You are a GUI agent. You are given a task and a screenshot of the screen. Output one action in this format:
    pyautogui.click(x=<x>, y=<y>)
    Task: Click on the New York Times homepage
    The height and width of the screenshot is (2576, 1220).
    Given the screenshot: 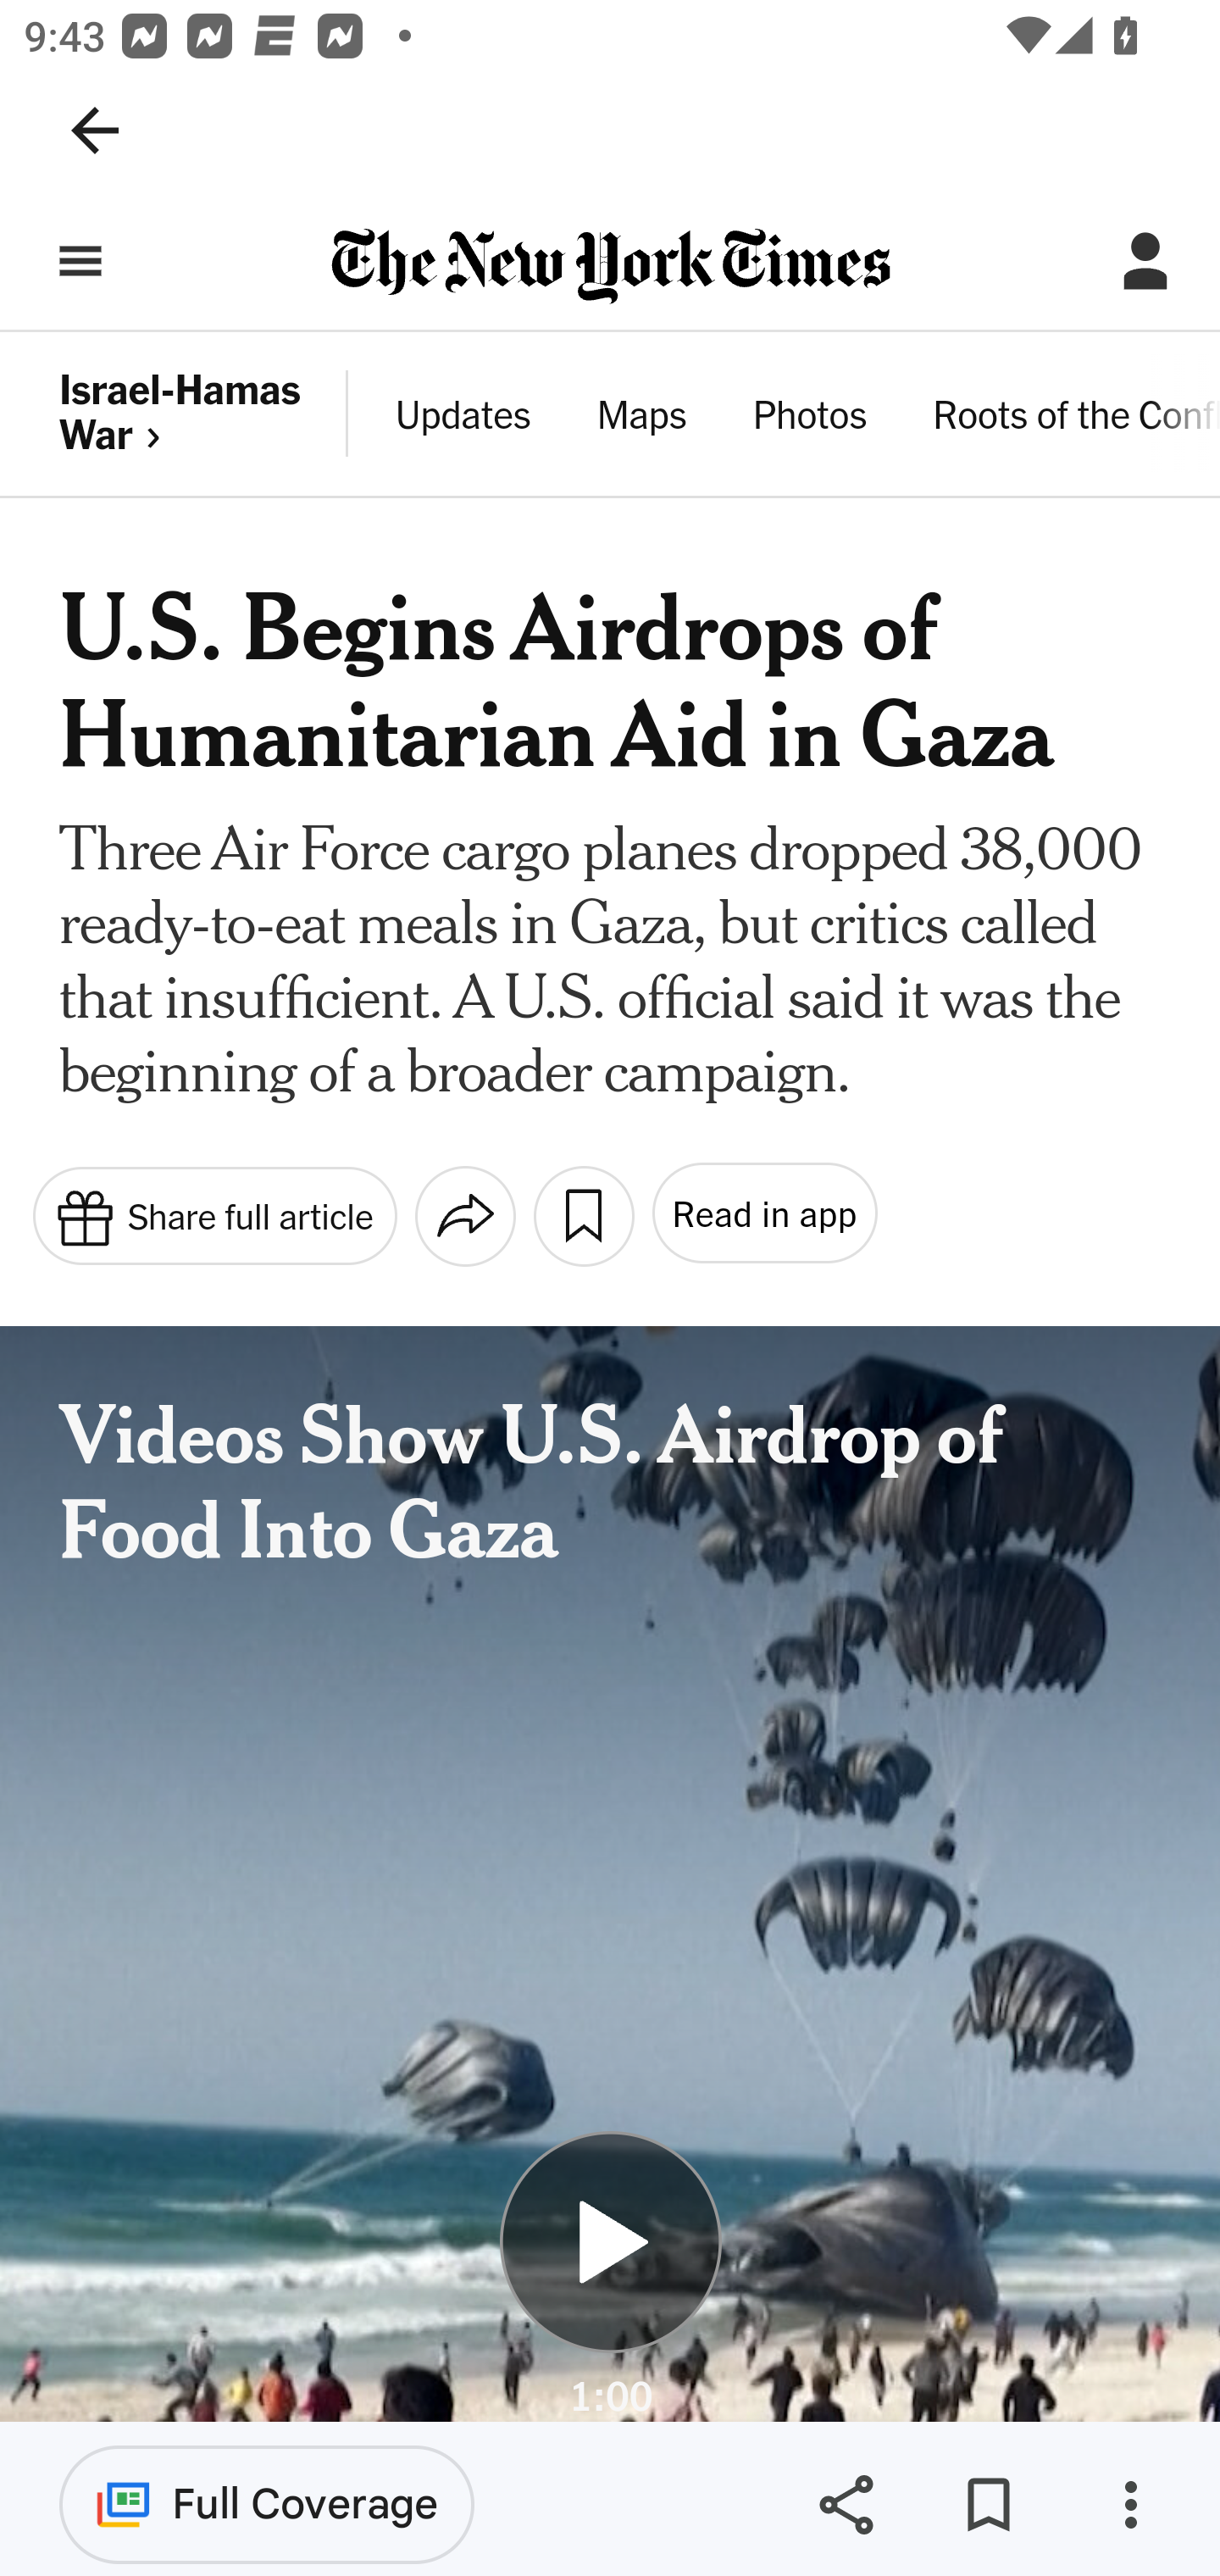 What is the action you would take?
    pyautogui.click(x=610, y=268)
    